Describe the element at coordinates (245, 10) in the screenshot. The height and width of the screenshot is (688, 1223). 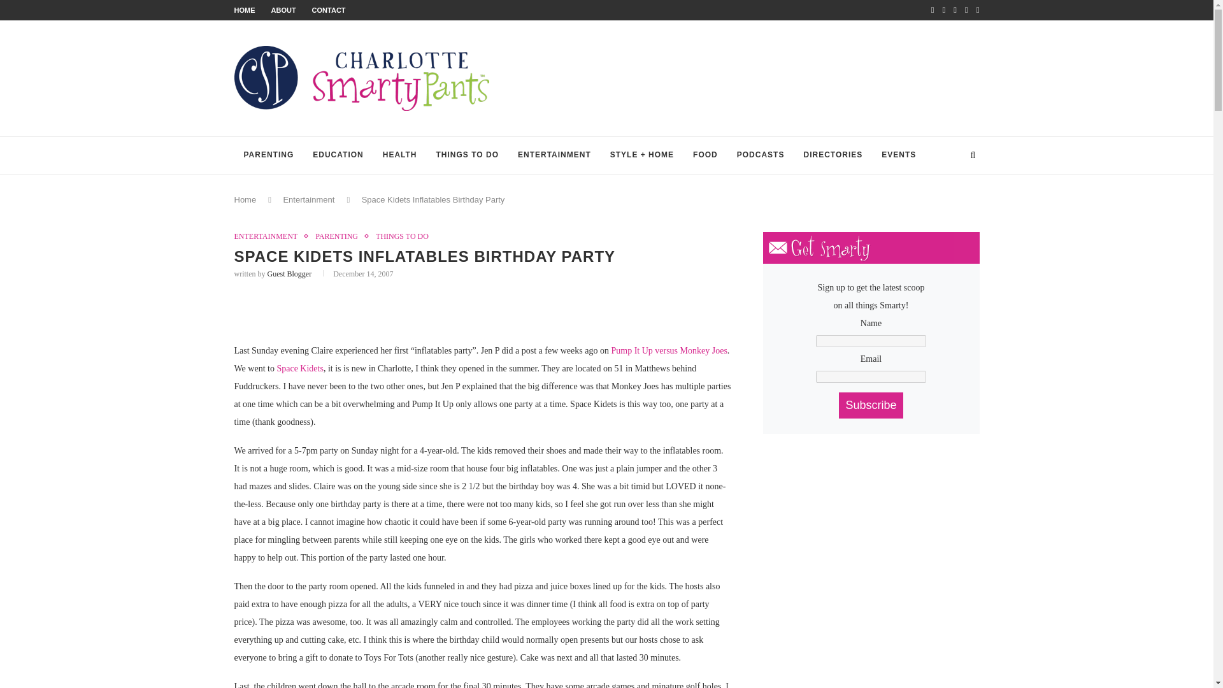
I see `HOME` at that location.